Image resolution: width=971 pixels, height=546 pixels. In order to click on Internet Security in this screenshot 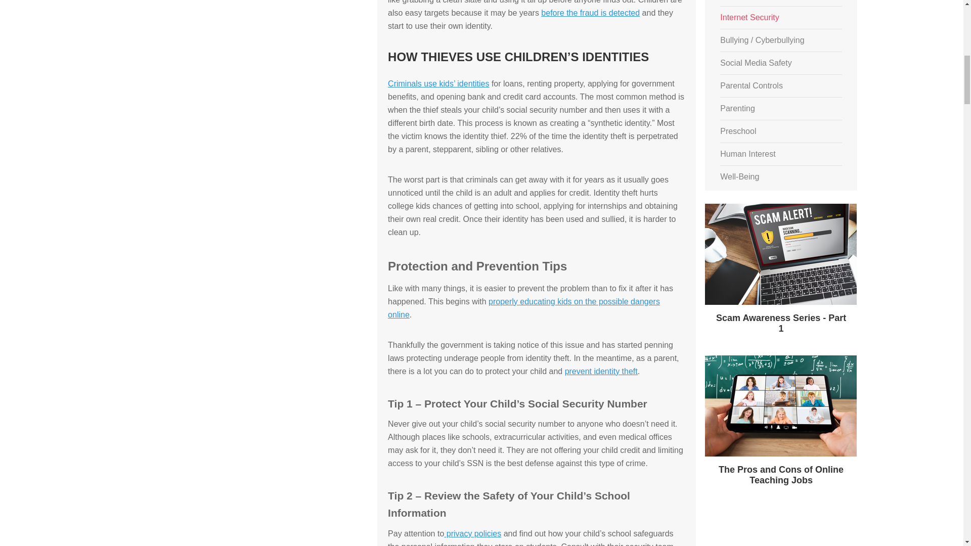, I will do `click(749, 17)`.